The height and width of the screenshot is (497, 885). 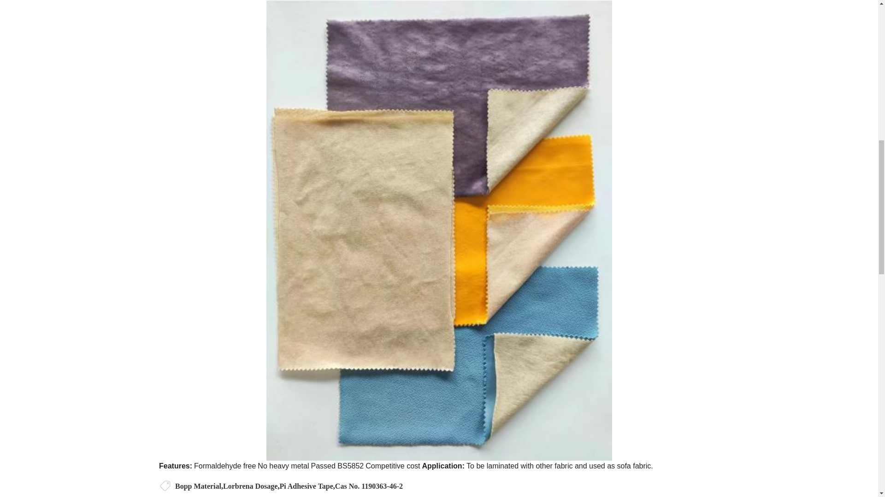 What do you see at coordinates (306, 486) in the screenshot?
I see `Pi Adhesive Tape` at bounding box center [306, 486].